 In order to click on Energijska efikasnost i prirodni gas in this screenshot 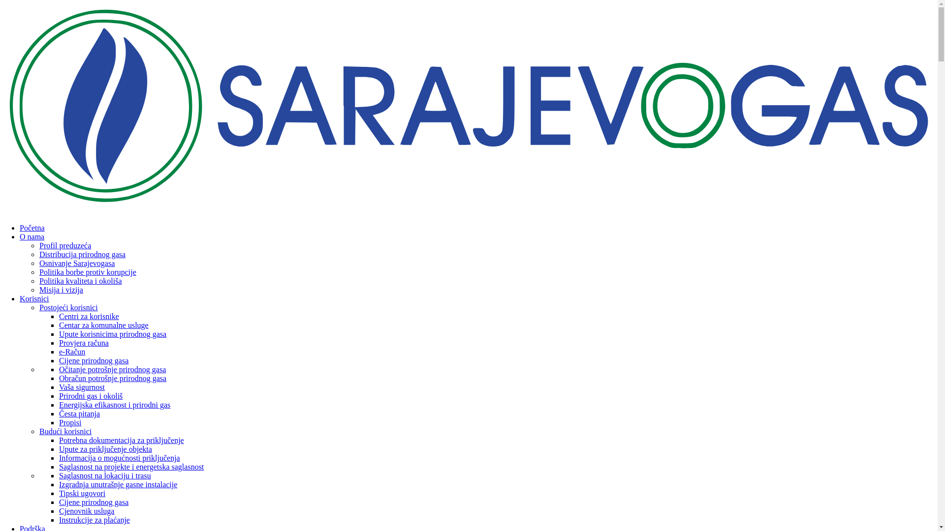, I will do `click(115, 405)`.